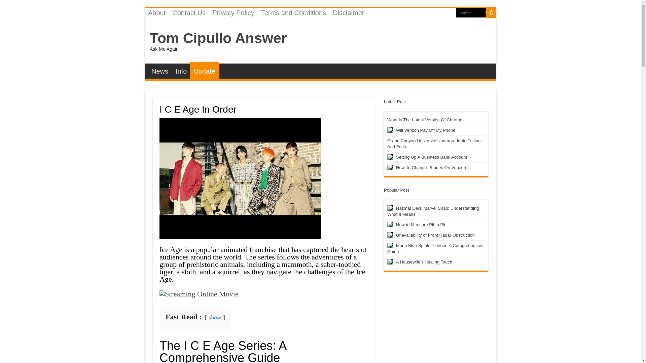  Describe the element at coordinates (218, 38) in the screenshot. I see `Tom Cipullo Answer` at that location.